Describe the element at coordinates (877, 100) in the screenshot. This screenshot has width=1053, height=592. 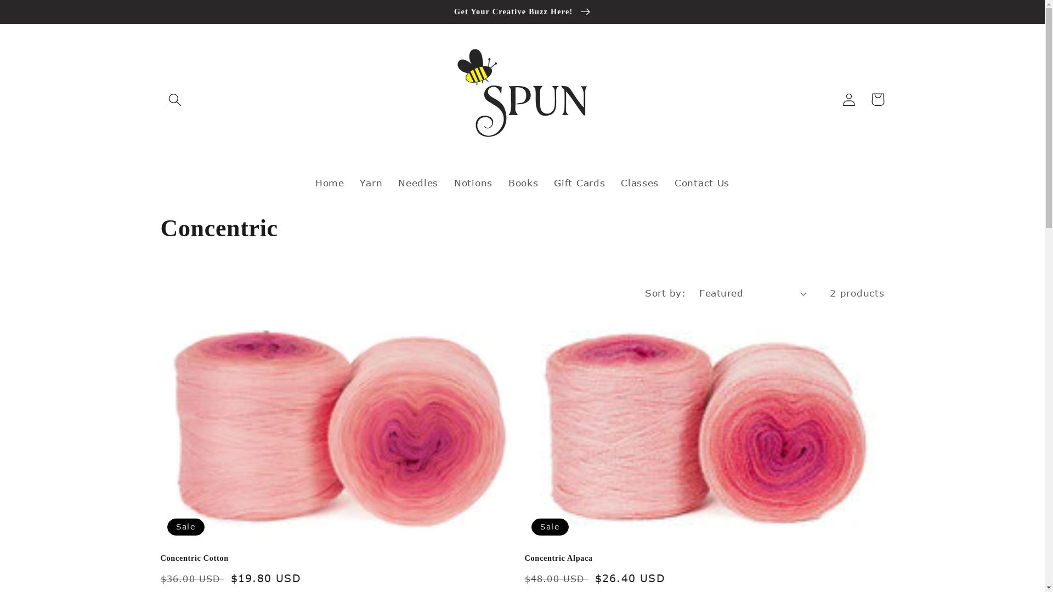
I see `Cart` at that location.